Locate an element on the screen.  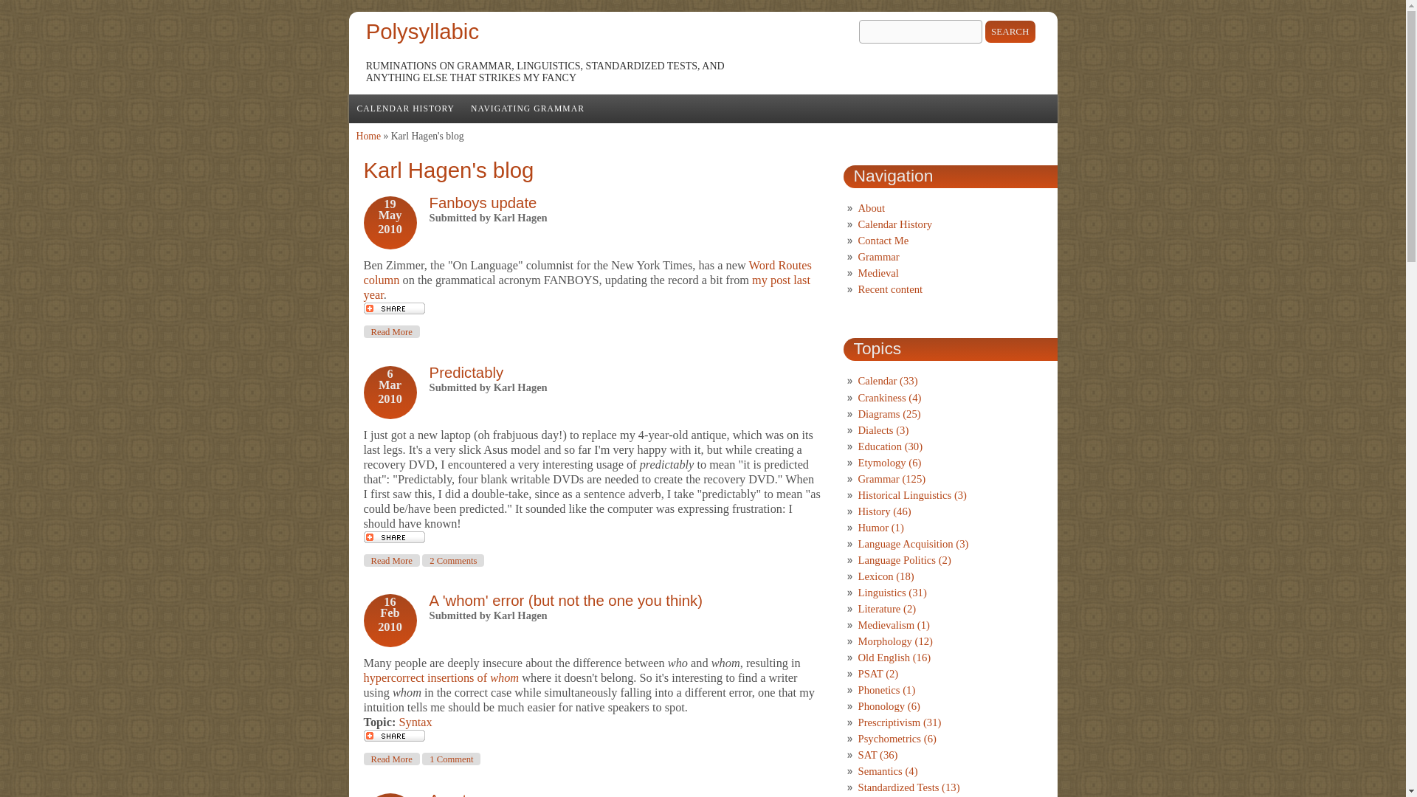
Home is located at coordinates (391, 559).